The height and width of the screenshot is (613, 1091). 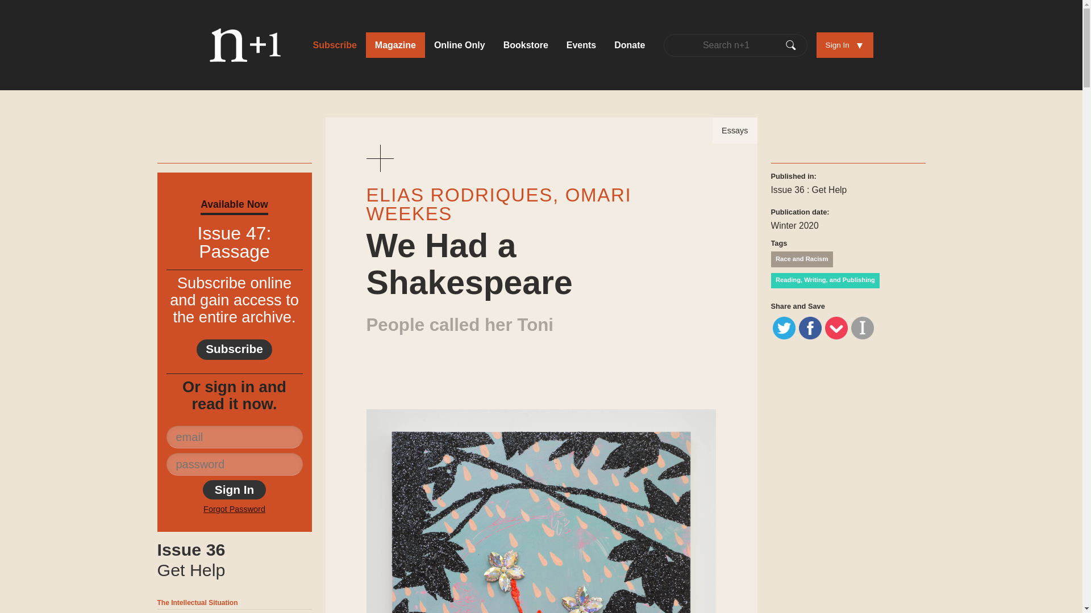 I want to click on ELIAS RODRIQUES, so click(x=234, y=350).